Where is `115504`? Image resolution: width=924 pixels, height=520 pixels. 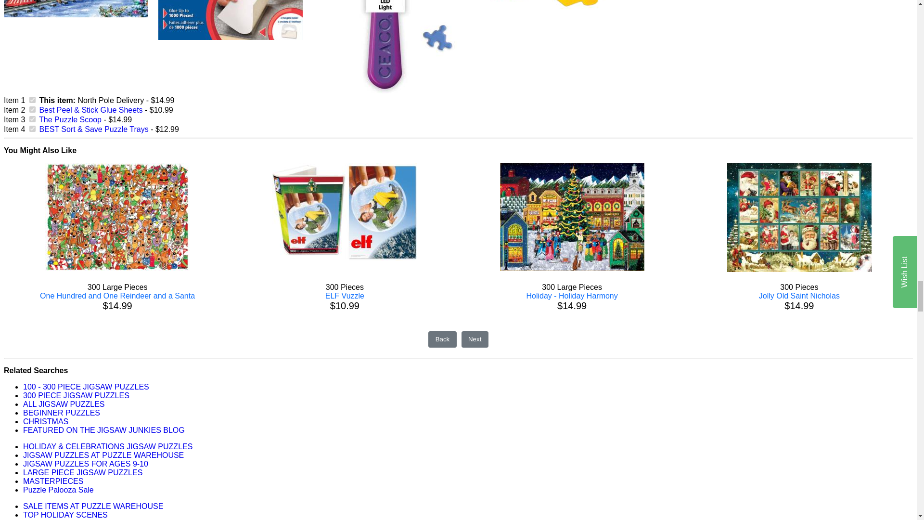
115504 is located at coordinates (33, 129).